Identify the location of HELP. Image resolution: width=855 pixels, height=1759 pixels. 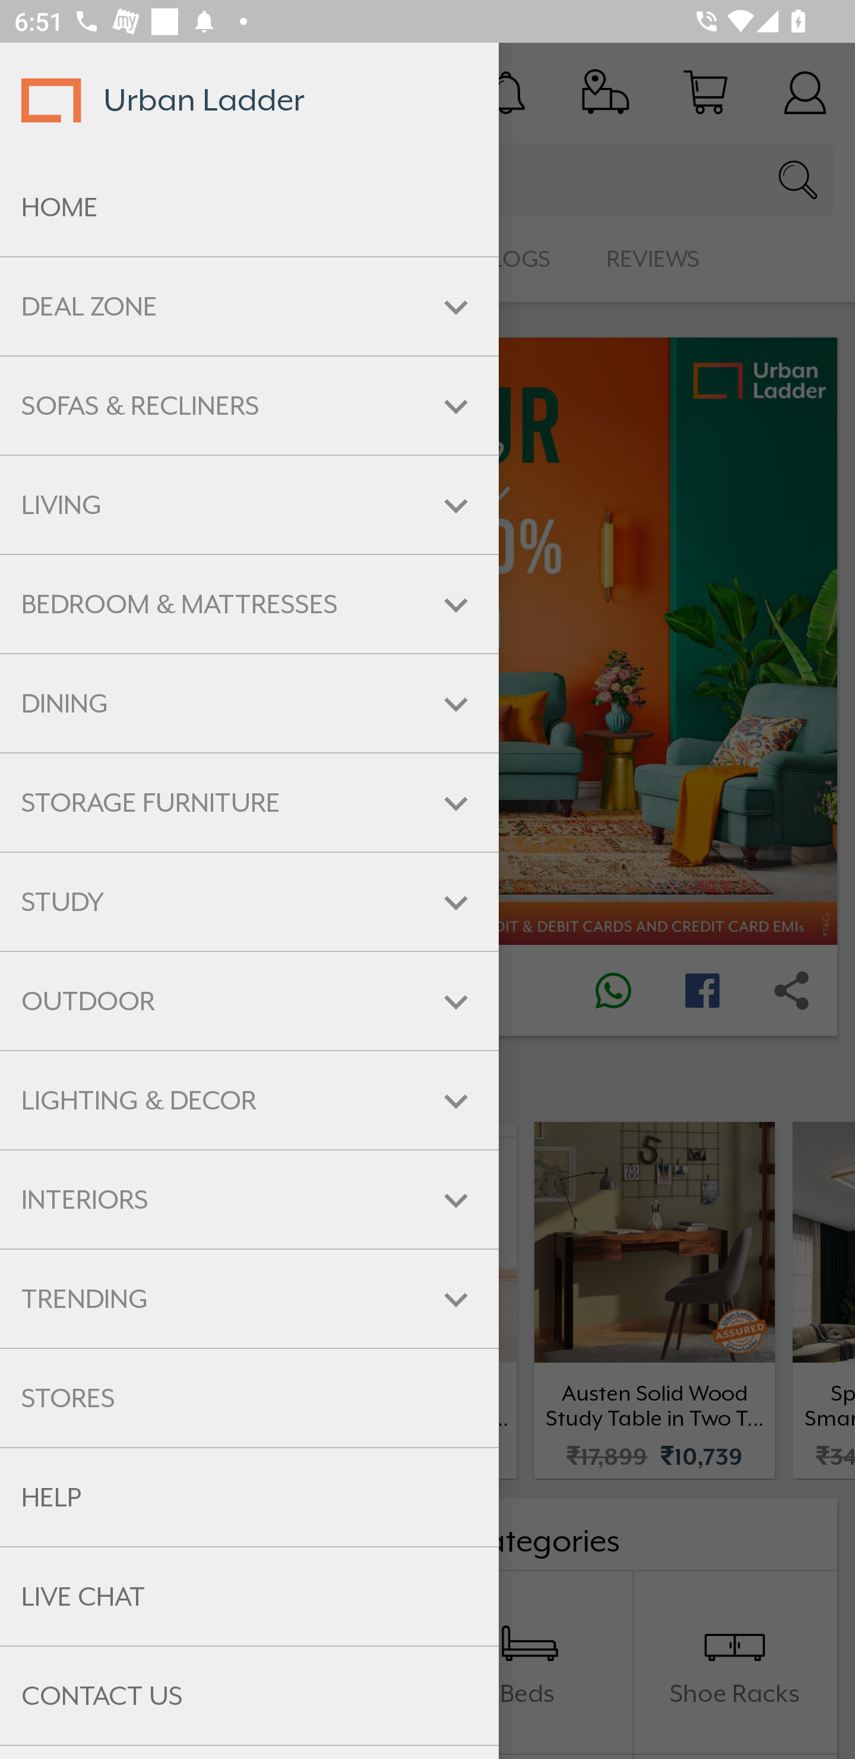
(249, 1498).